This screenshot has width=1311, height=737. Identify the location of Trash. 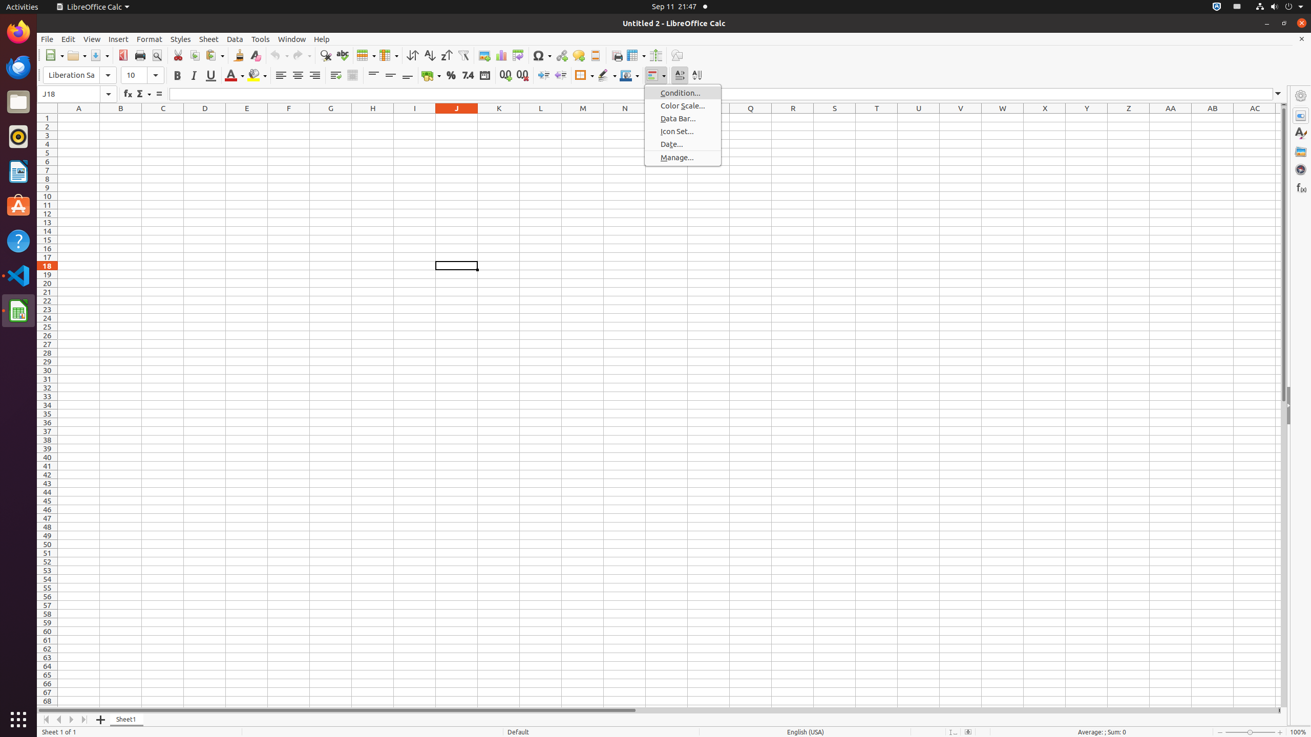
(69, 98).